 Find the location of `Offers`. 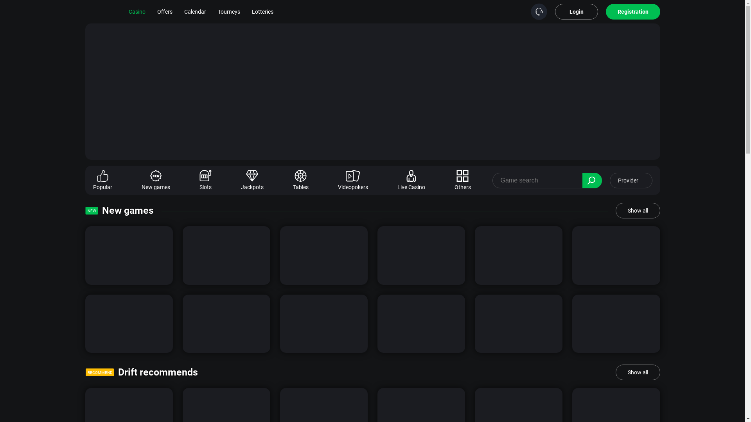

Offers is located at coordinates (165, 12).